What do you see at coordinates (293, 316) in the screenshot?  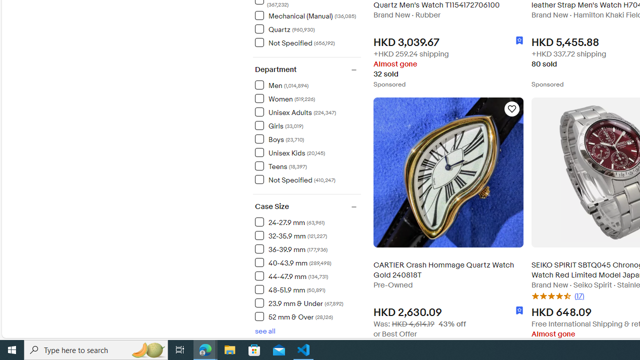 I see `52 mm & Over (28,126) Items` at bounding box center [293, 316].